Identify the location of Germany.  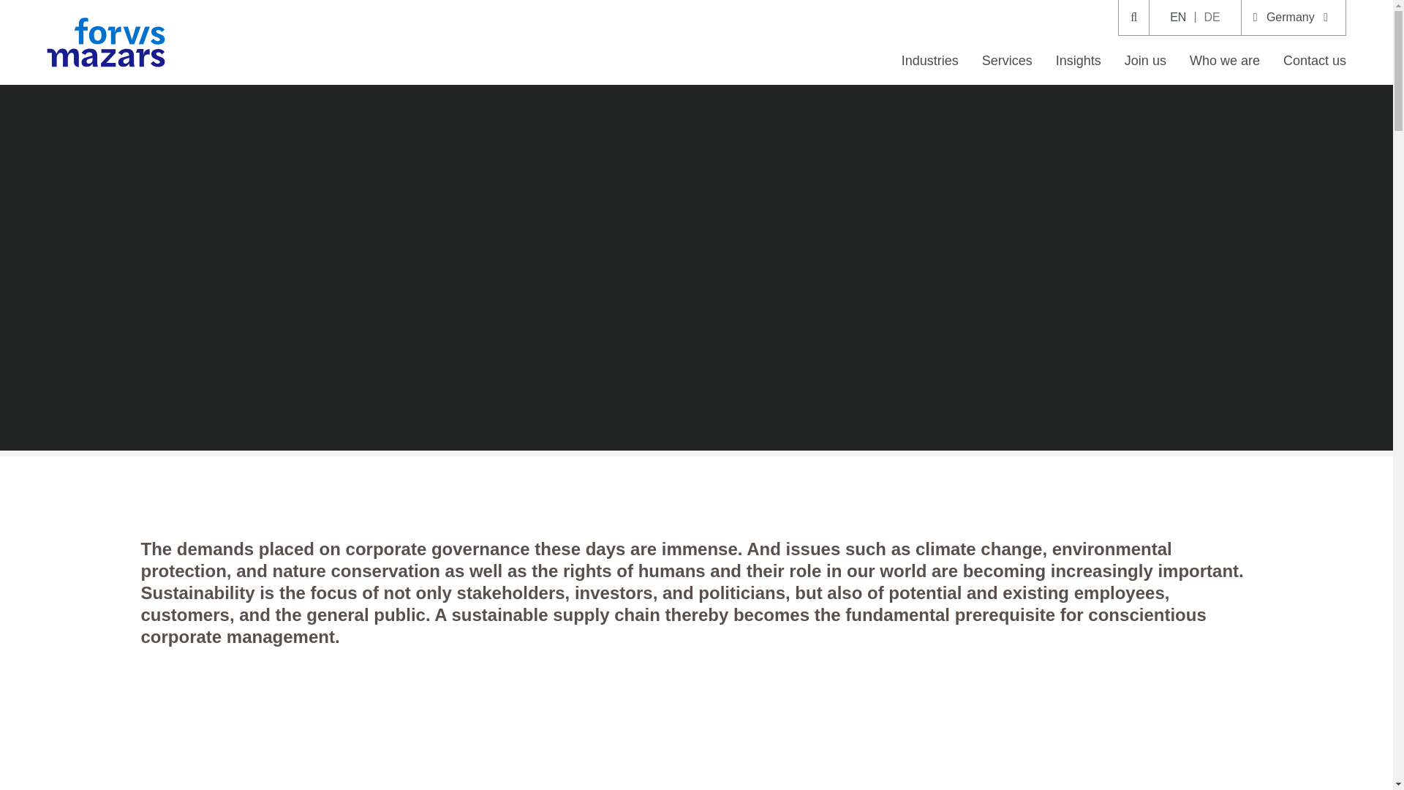
(1293, 18).